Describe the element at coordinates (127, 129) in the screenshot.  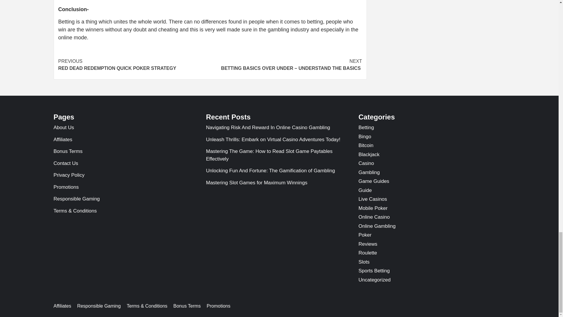
I see `About Us` at that location.